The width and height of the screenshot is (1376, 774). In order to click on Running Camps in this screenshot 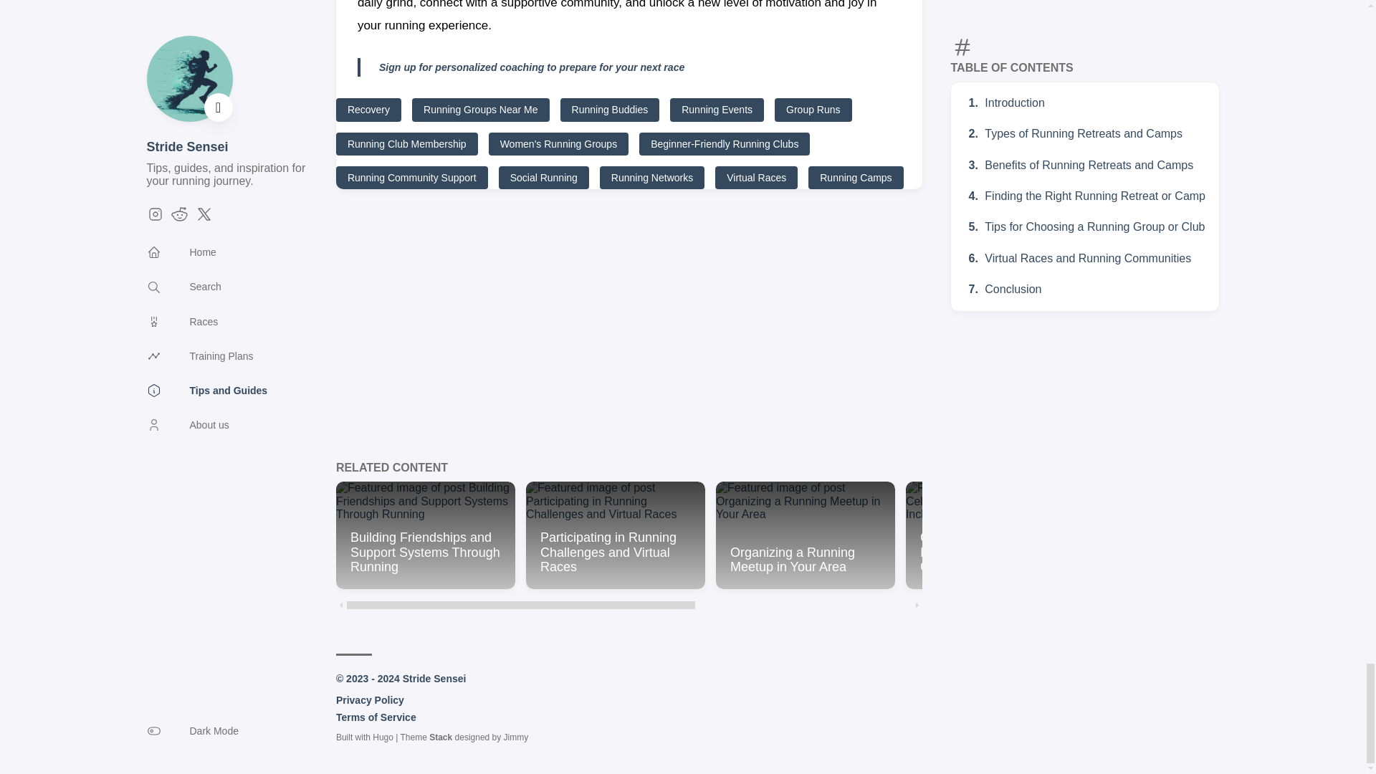, I will do `click(856, 178)`.